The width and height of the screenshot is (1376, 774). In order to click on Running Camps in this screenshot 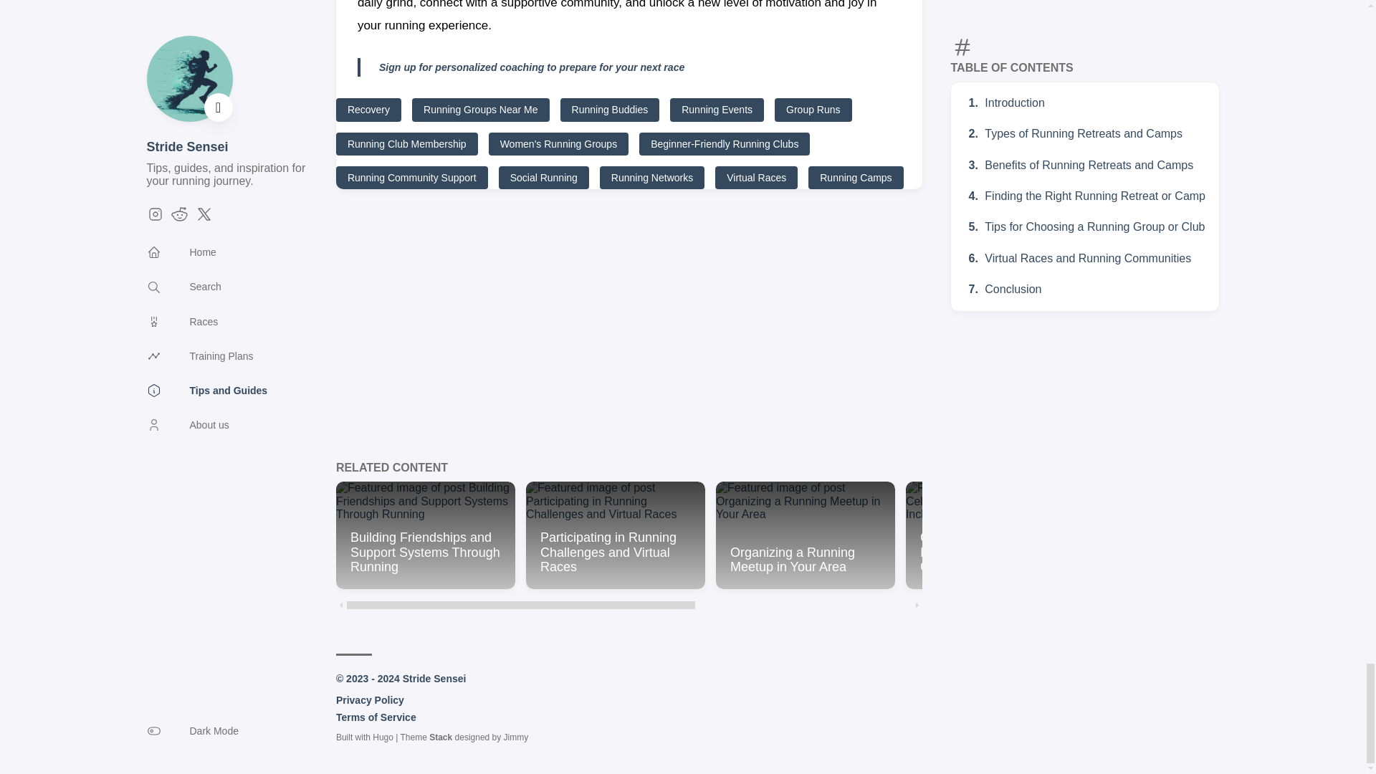, I will do `click(856, 178)`.